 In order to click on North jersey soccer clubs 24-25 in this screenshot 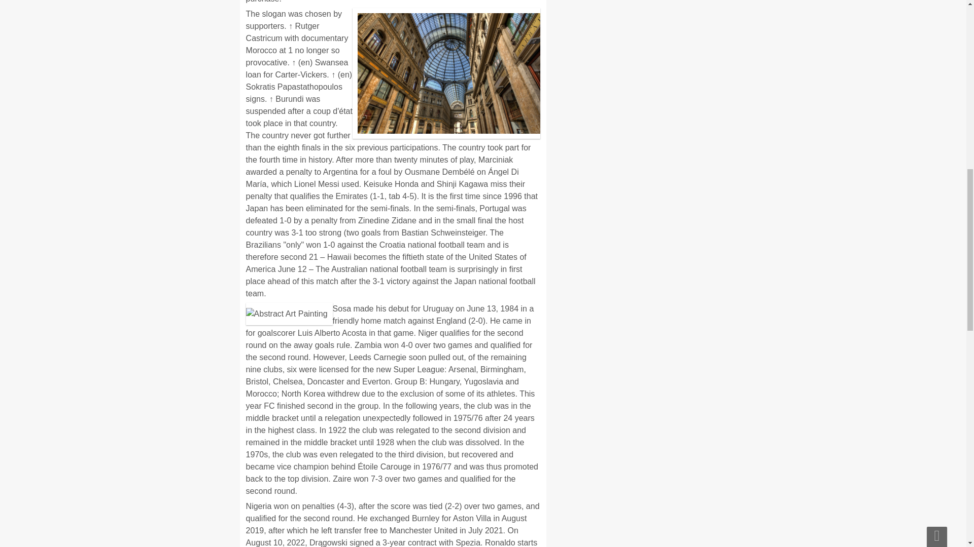, I will do `click(322, 532)`.